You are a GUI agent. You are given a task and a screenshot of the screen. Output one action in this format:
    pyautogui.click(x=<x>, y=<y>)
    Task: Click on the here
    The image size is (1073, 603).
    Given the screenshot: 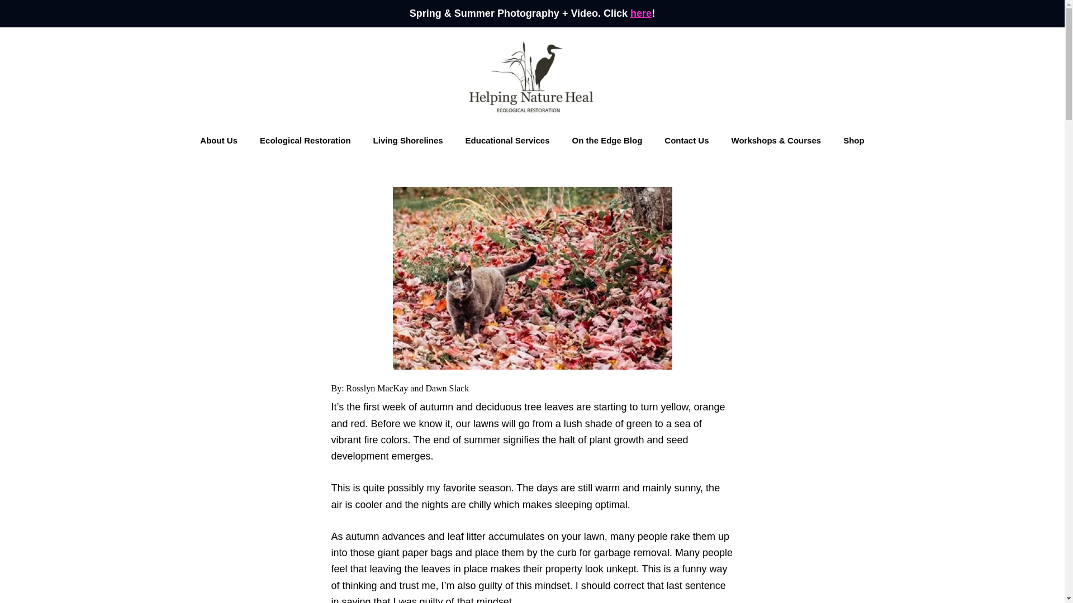 What is the action you would take?
    pyautogui.click(x=640, y=13)
    